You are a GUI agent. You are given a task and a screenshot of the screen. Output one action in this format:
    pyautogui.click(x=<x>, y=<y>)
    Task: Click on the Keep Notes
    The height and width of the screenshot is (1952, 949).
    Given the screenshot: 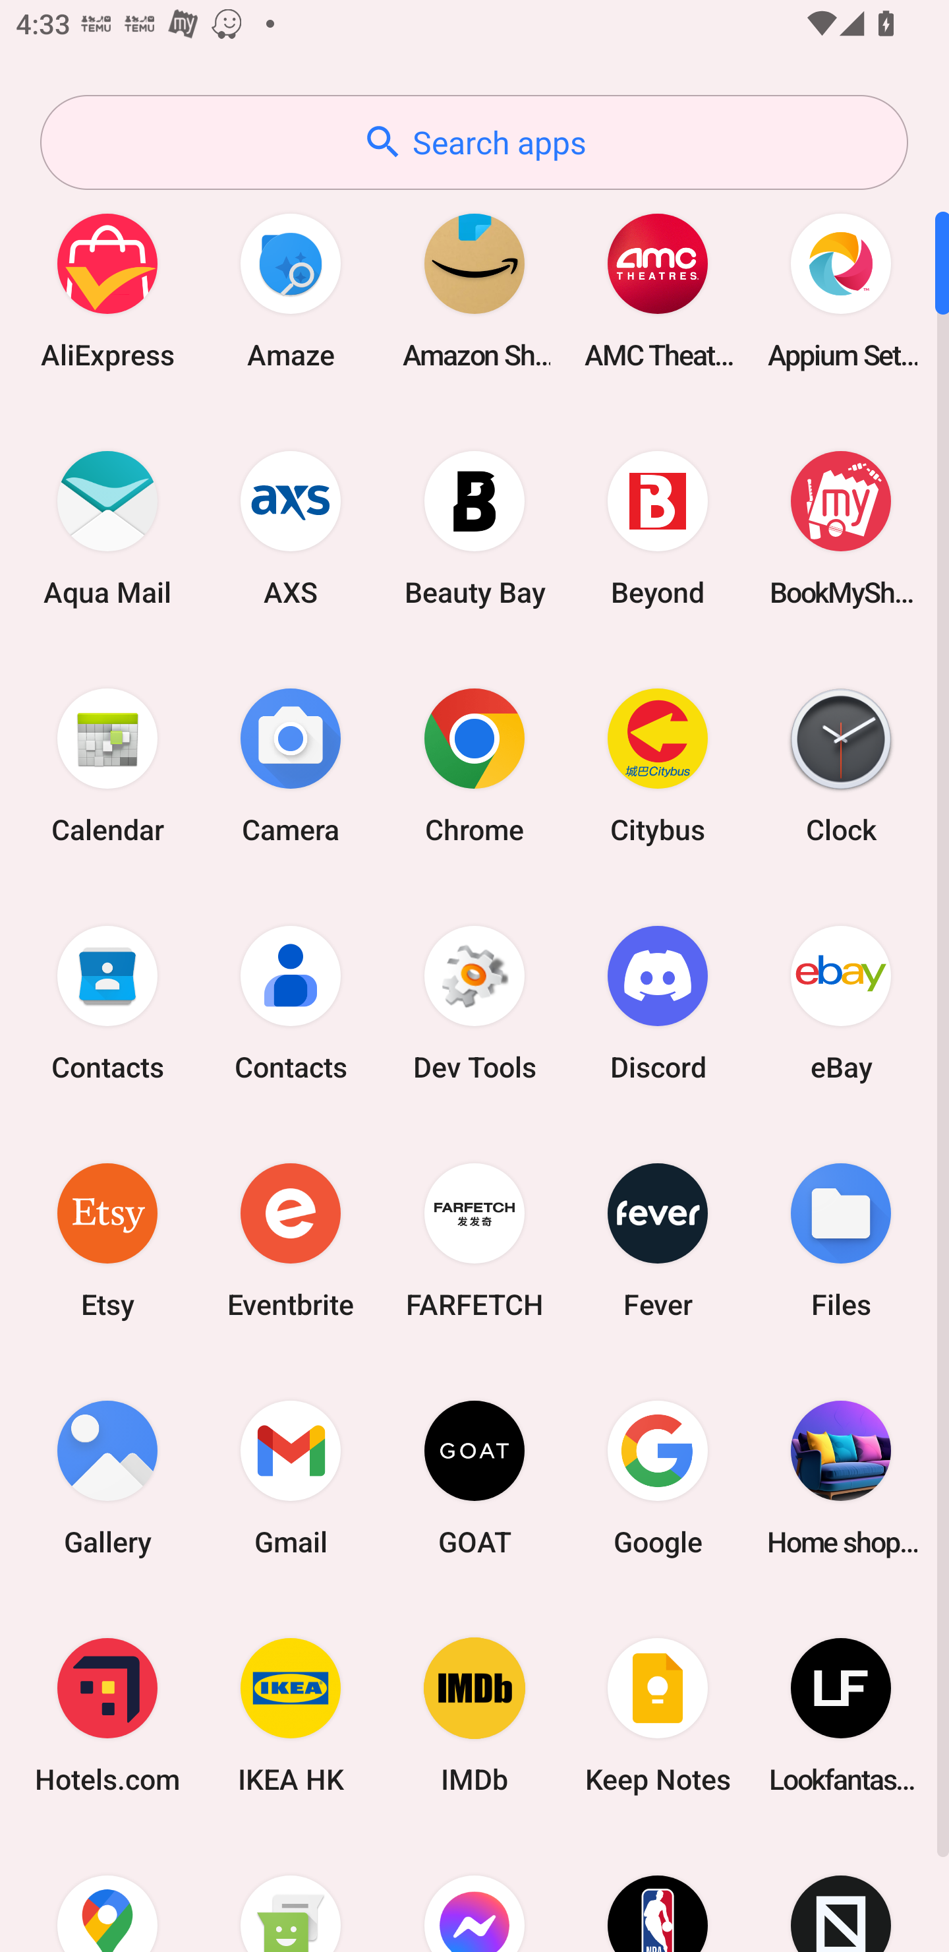 What is the action you would take?
    pyautogui.click(x=658, y=1716)
    